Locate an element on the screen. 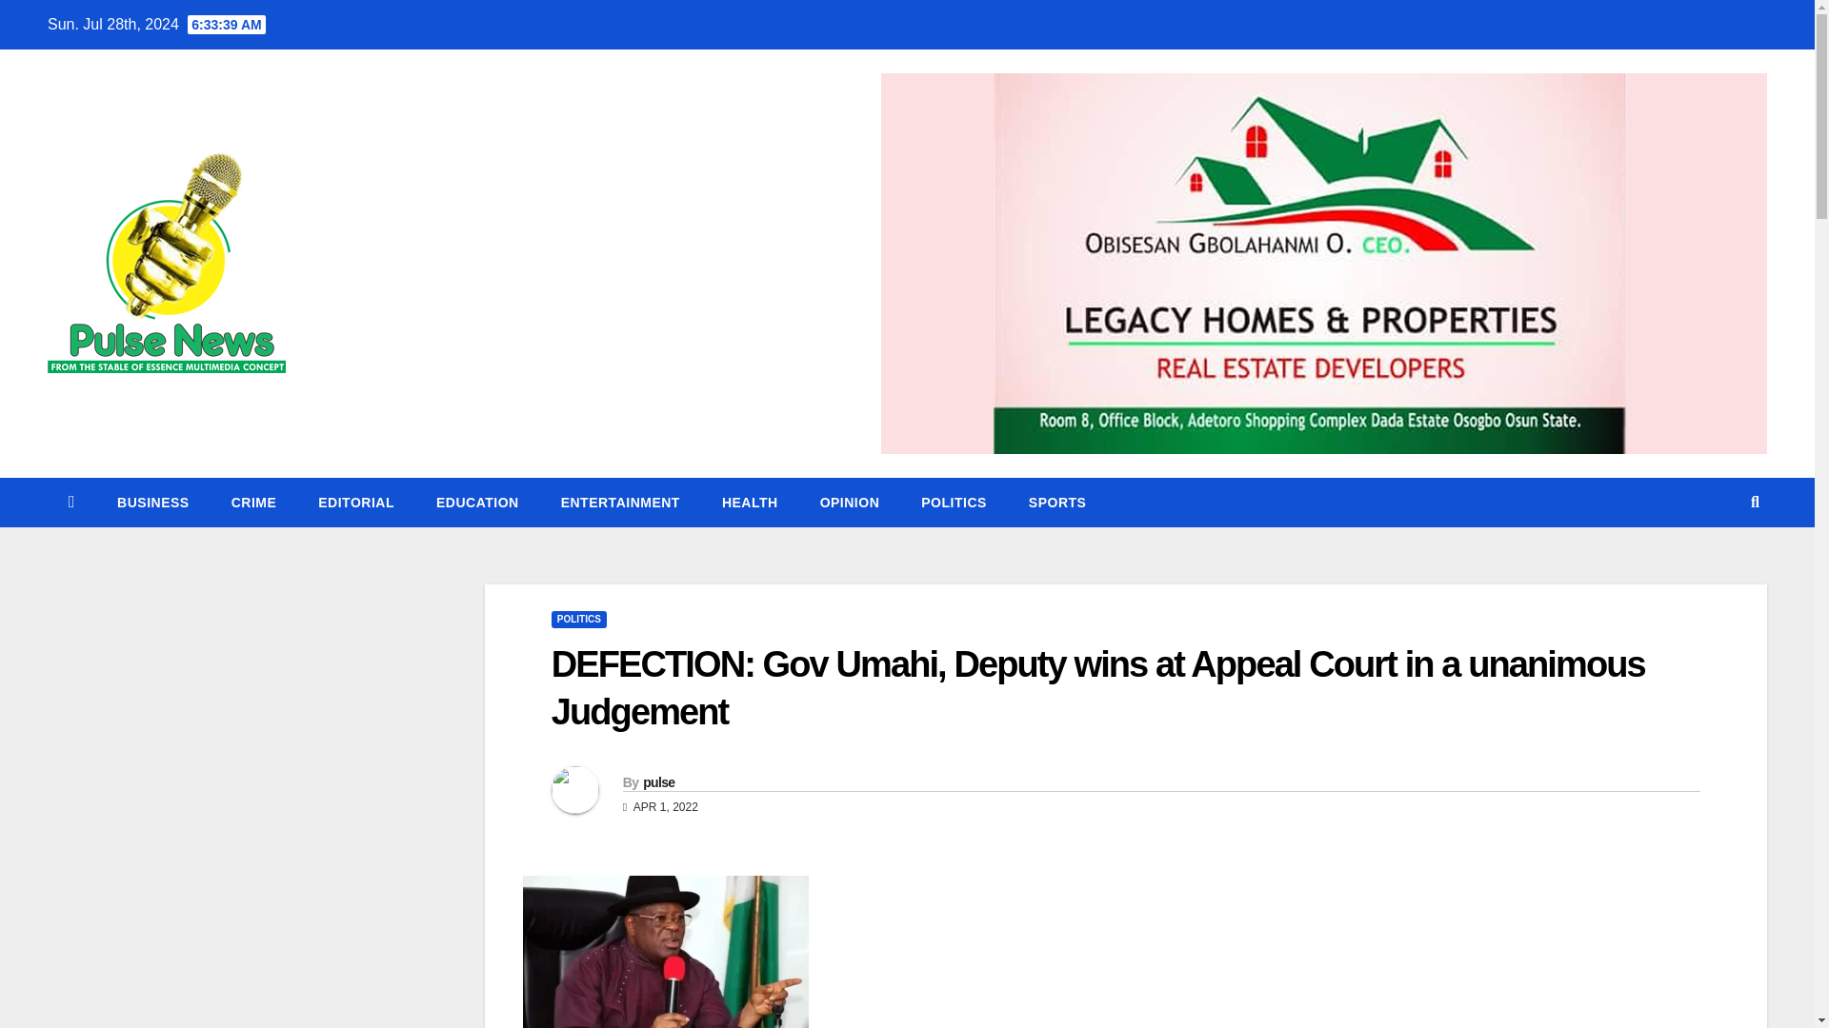 This screenshot has width=1829, height=1028. Crime is located at coordinates (253, 503).